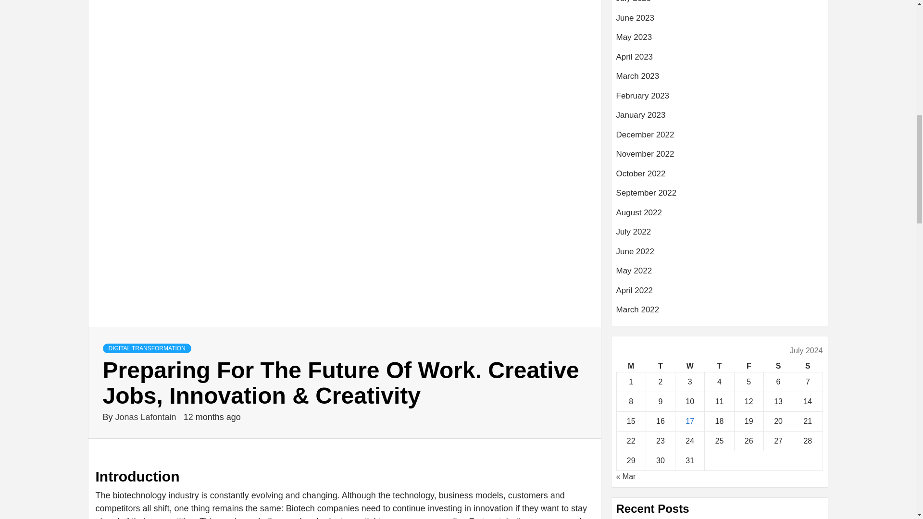 This screenshot has height=519, width=923. What do you see at coordinates (720, 158) in the screenshot?
I see `November 2022` at bounding box center [720, 158].